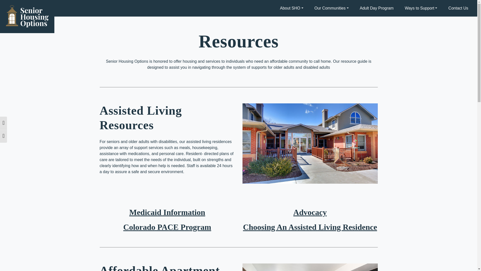 Image resolution: width=481 pixels, height=271 pixels. I want to click on Ways to Support, so click(421, 8).